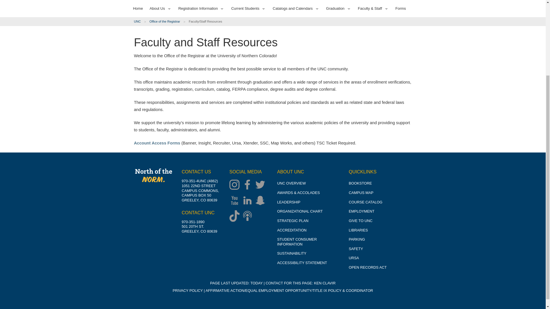 The height and width of the screenshot is (309, 550). I want to click on Graduate Programs, so click(192, 2).